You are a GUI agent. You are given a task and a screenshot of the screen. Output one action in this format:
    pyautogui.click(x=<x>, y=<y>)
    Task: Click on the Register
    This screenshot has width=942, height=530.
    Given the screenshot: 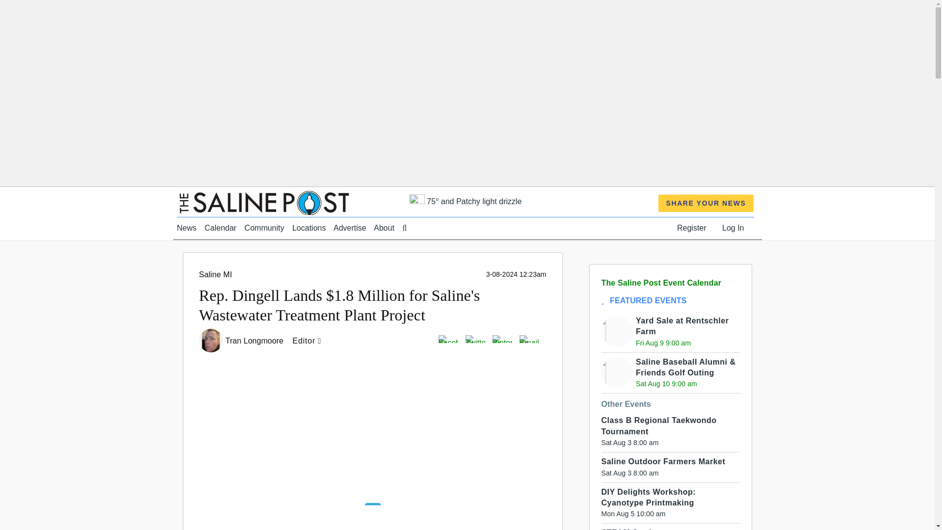 What is the action you would take?
    pyautogui.click(x=692, y=228)
    